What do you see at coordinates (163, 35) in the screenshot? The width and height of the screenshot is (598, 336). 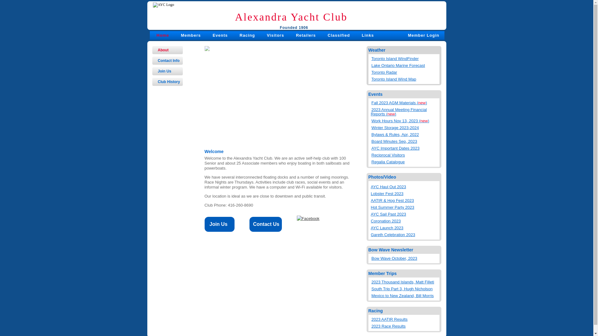 I see `Home` at bounding box center [163, 35].